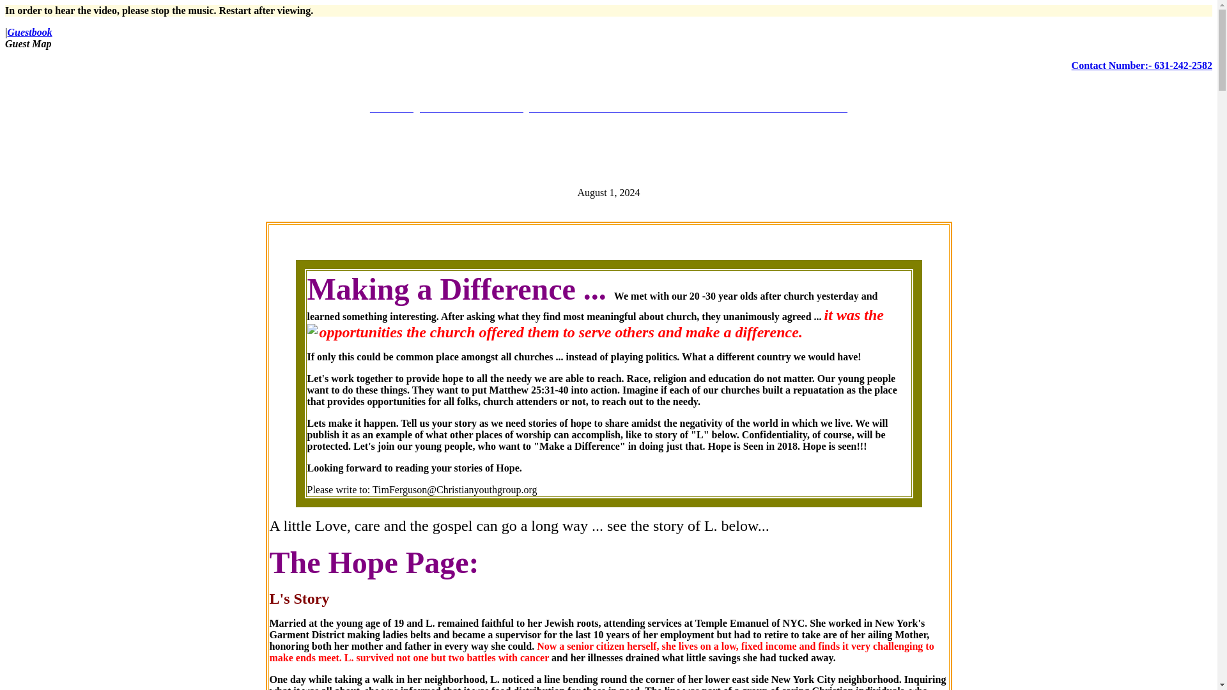 Image resolution: width=1227 pixels, height=690 pixels. What do you see at coordinates (29, 32) in the screenshot?
I see `Guestbook` at bounding box center [29, 32].